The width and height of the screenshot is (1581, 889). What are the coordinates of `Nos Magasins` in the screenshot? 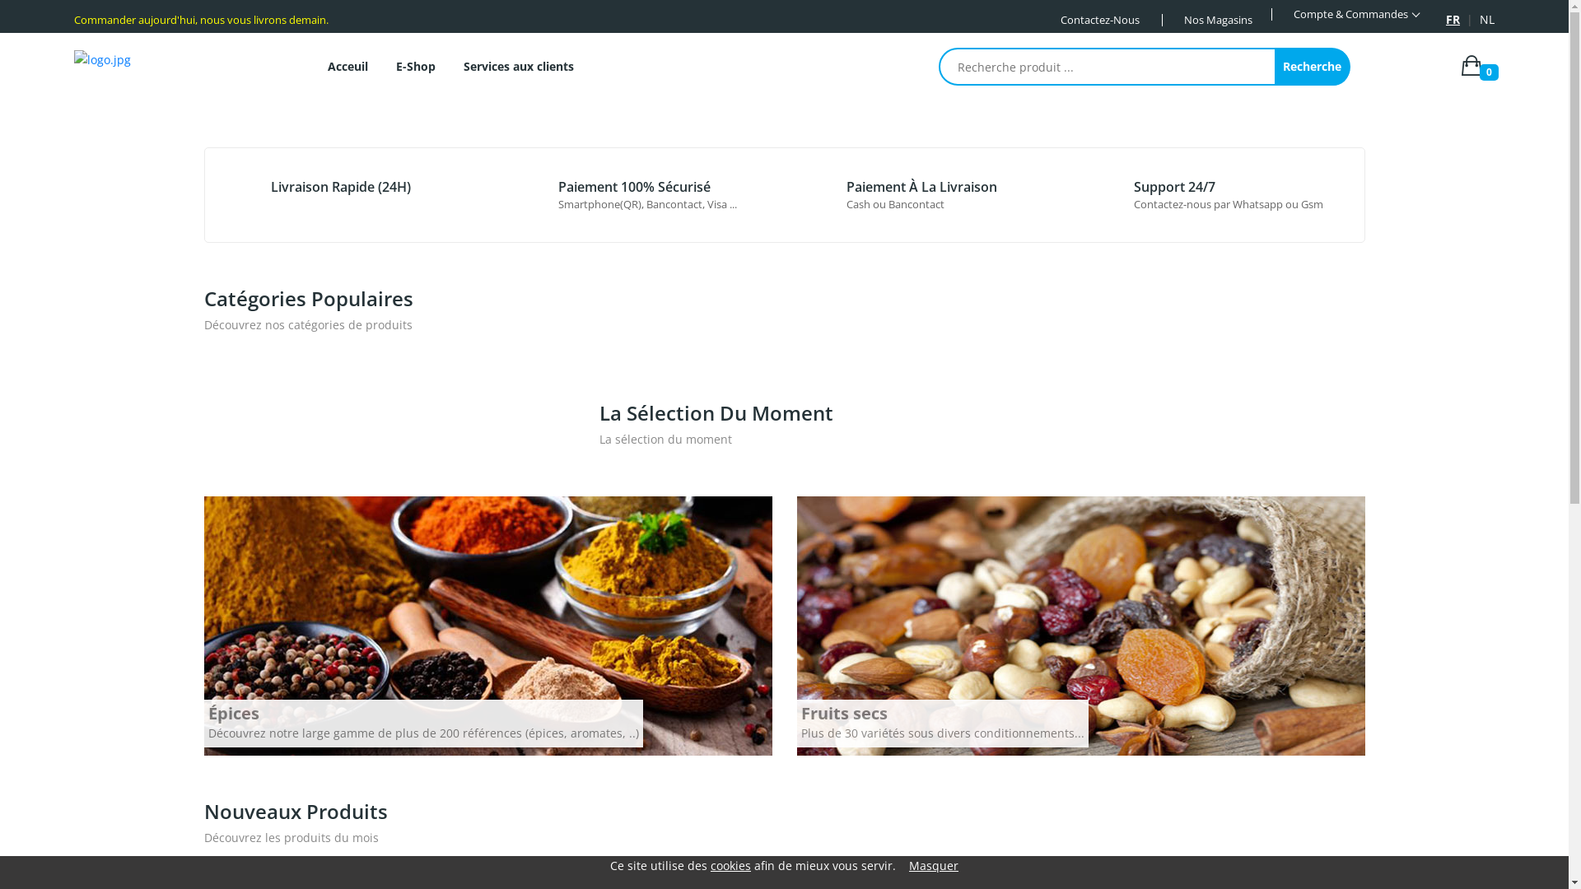 It's located at (1219, 20).